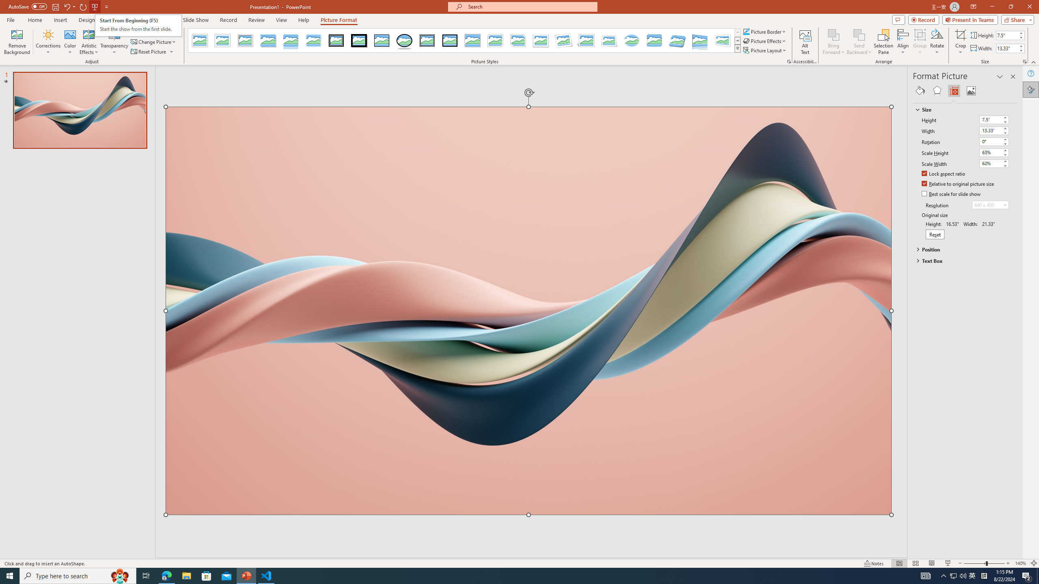 This screenshot has height=584, width=1039. I want to click on Scale Height, so click(990, 152).